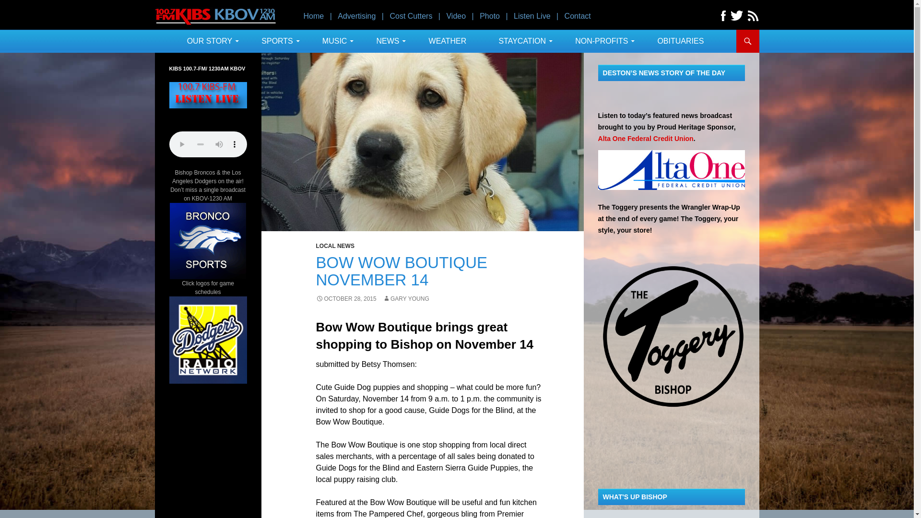  What do you see at coordinates (333, 41) in the screenshot?
I see `MUSIC` at bounding box center [333, 41].